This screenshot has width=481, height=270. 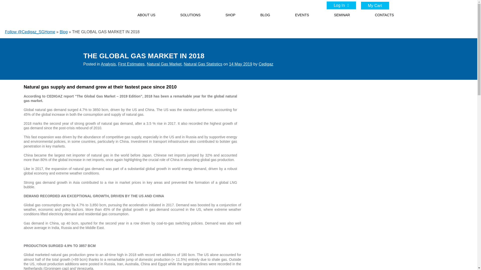 What do you see at coordinates (190, 15) in the screenshot?
I see `SOLUTIONS` at bounding box center [190, 15].